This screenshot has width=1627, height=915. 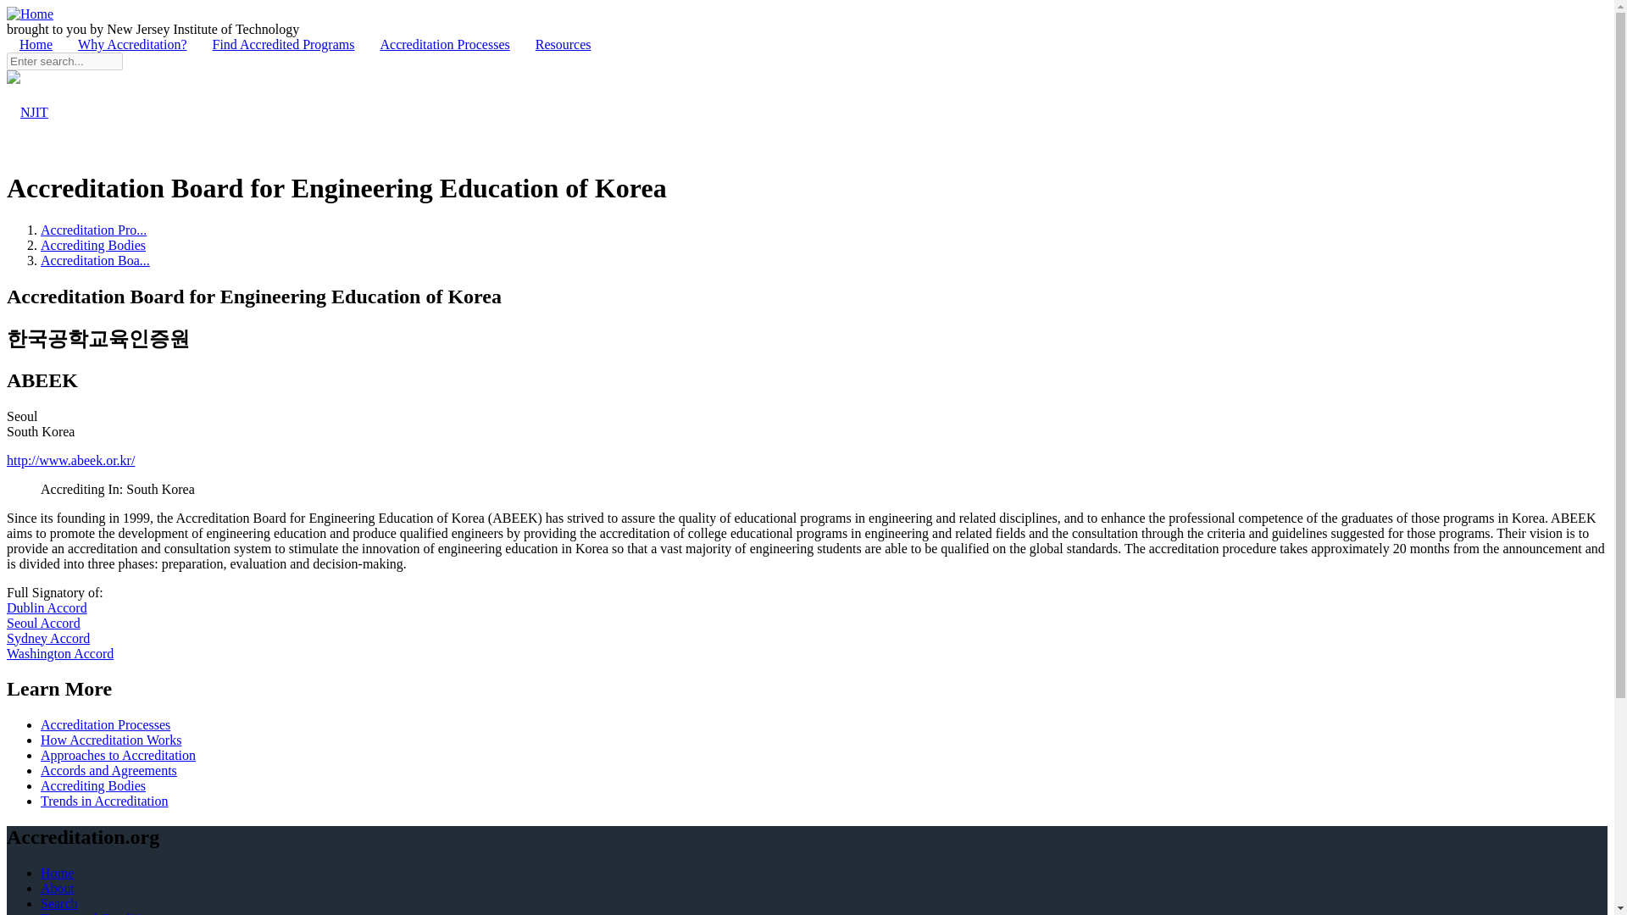 I want to click on How Accreditation Works, so click(x=110, y=740).